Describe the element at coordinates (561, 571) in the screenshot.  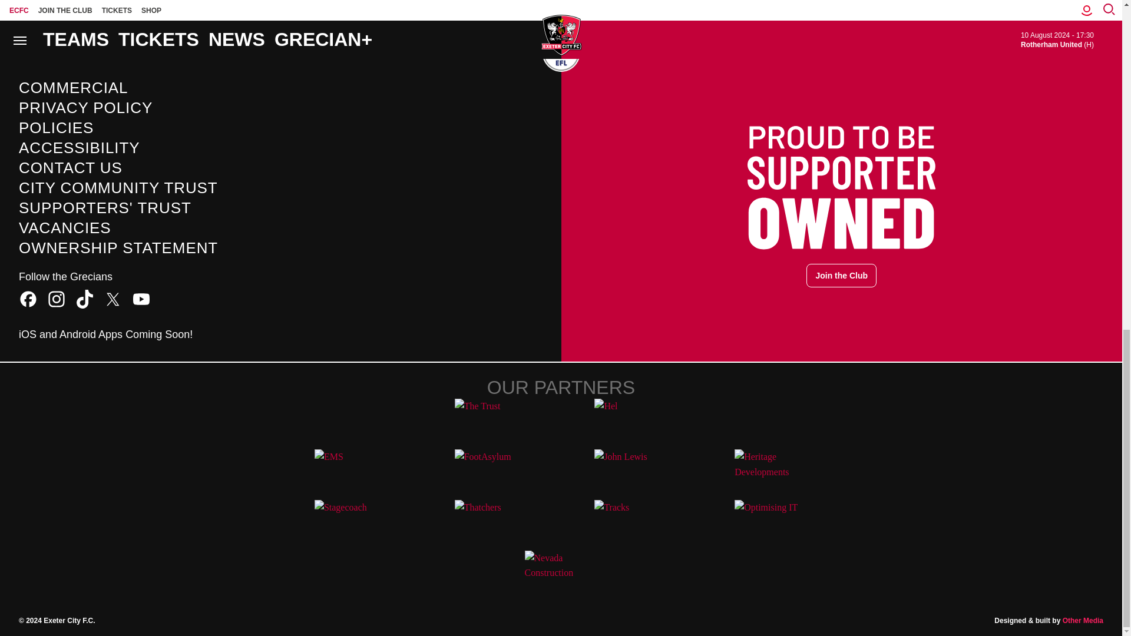
I see `Nevada Construction ` at that location.